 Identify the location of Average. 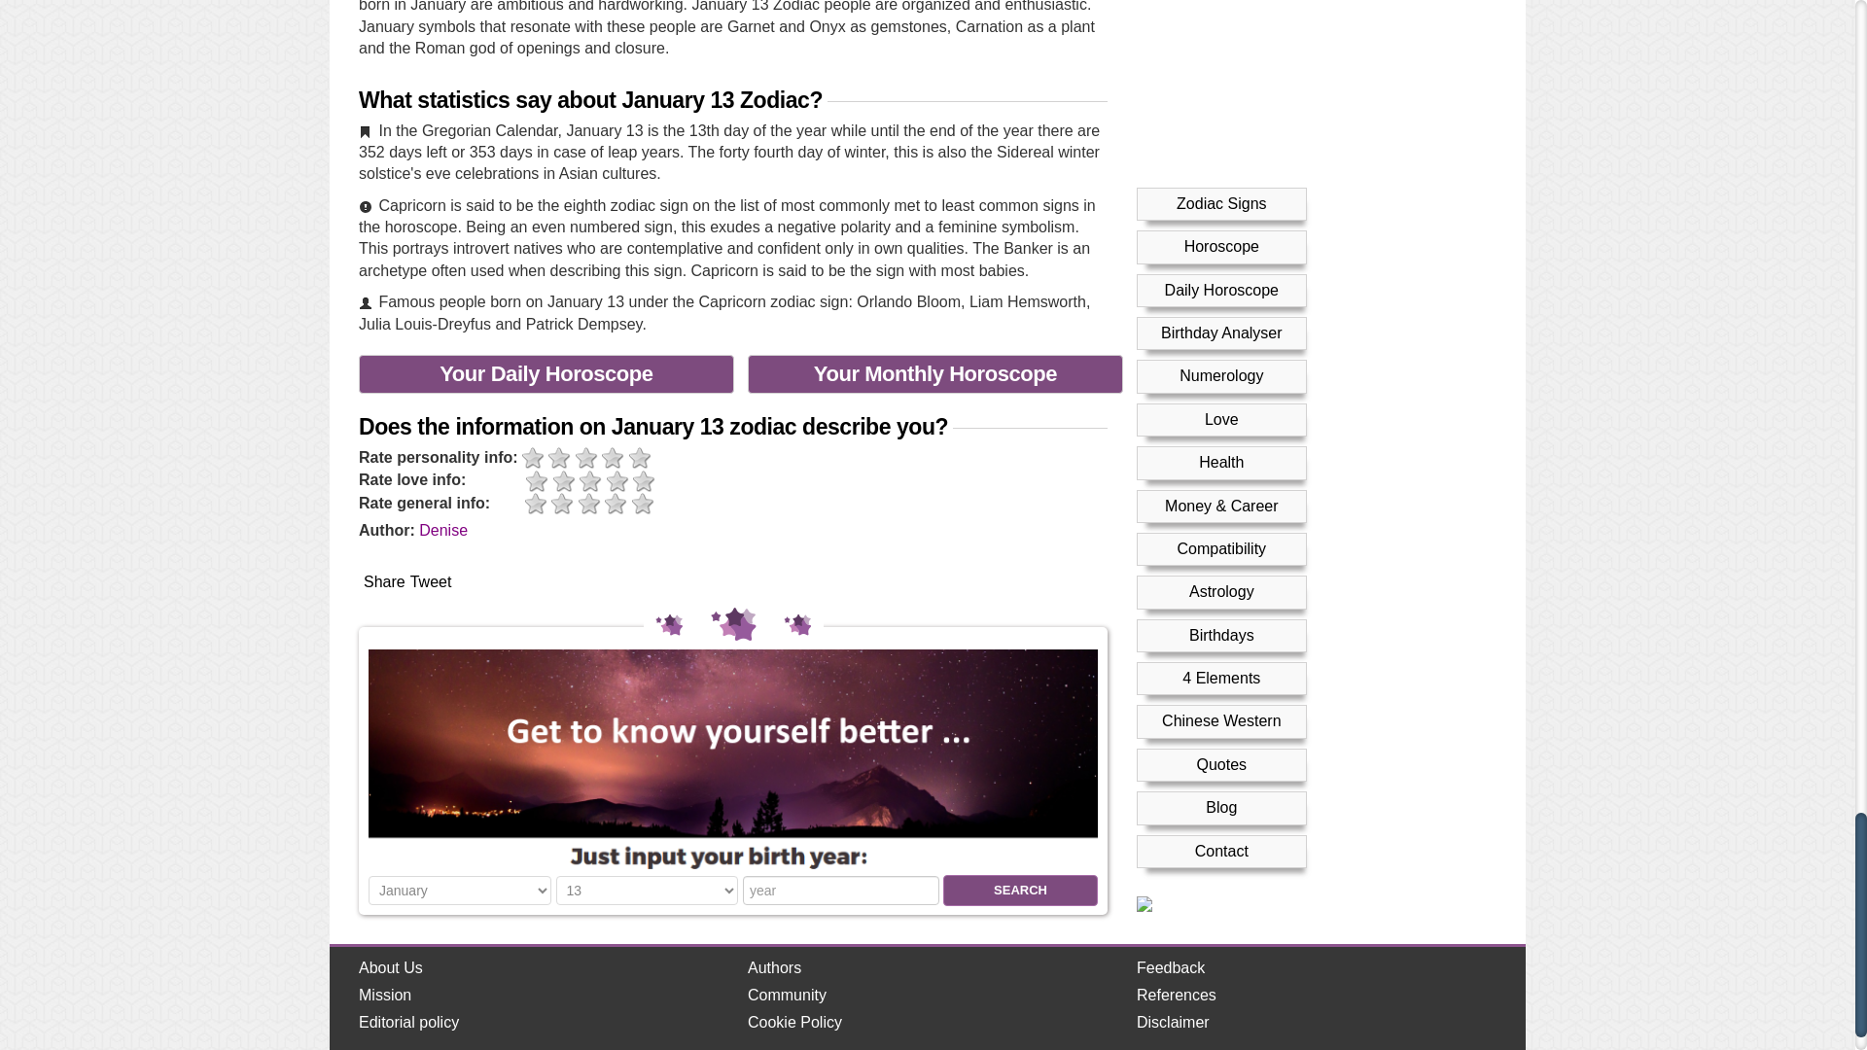
(589, 504).